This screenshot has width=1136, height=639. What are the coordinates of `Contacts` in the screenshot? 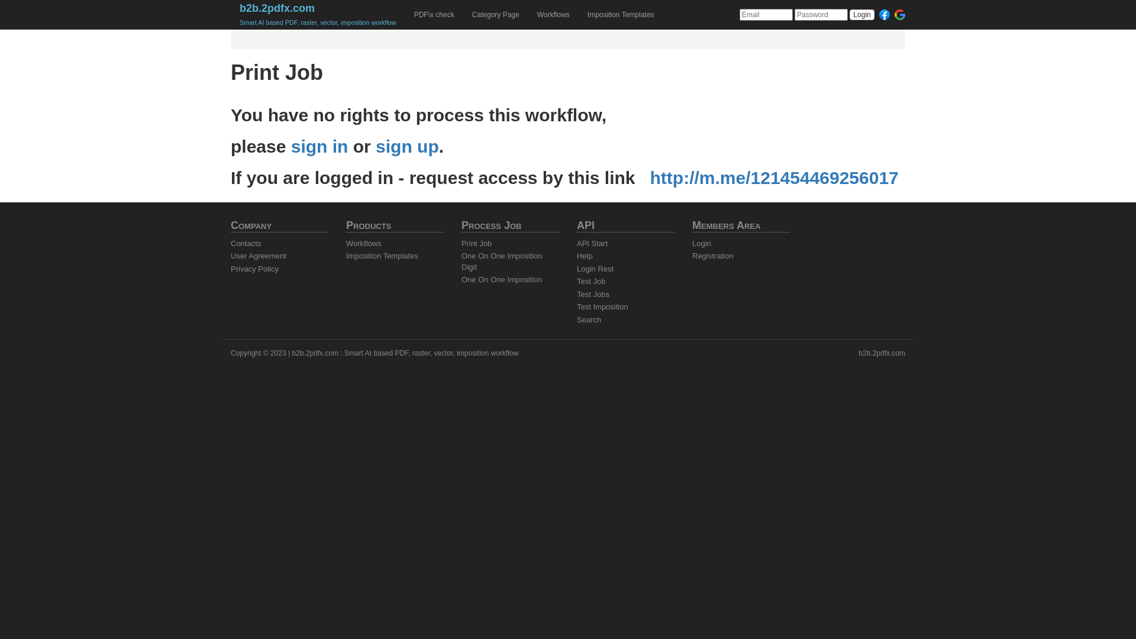 It's located at (246, 244).